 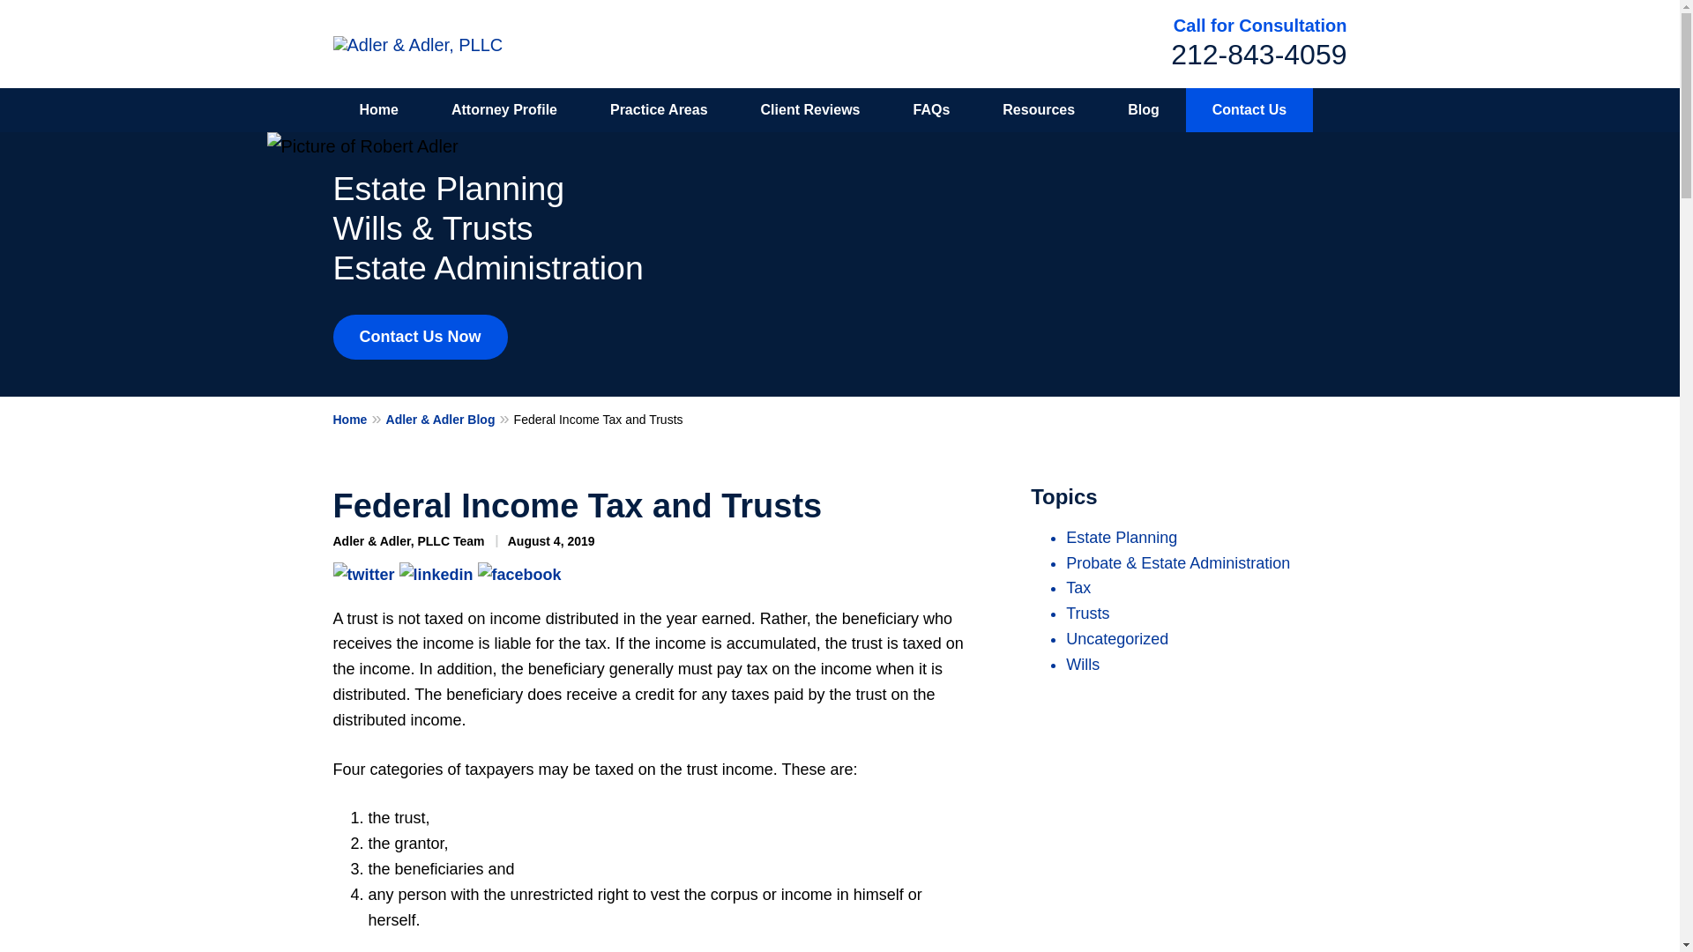 I want to click on Home, so click(x=379, y=110).